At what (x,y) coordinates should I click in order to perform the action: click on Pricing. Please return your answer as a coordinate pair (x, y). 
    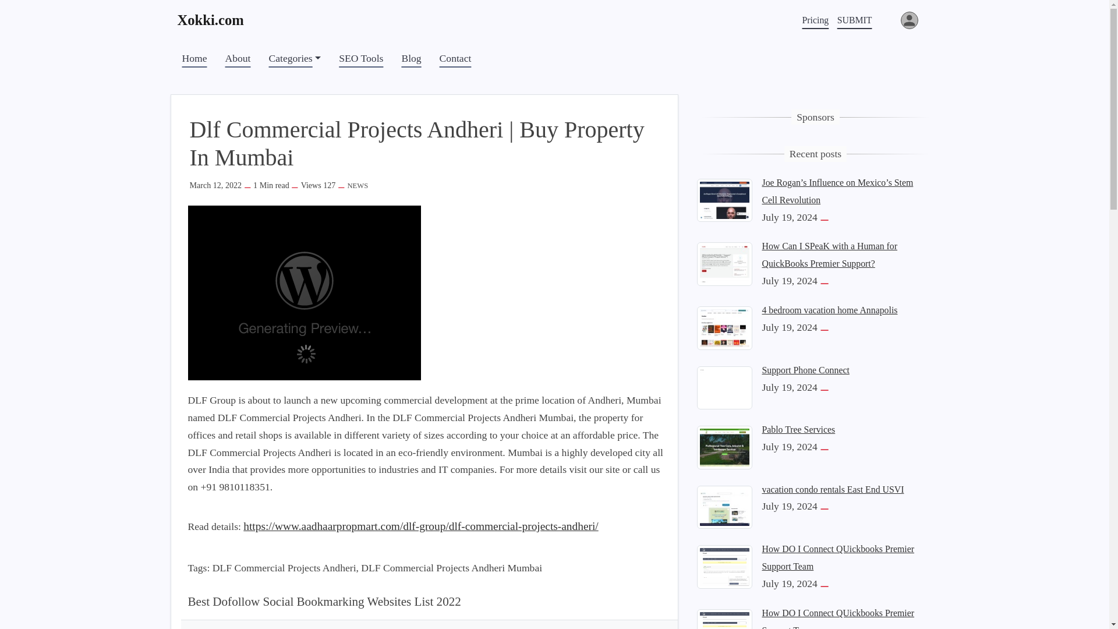
    Looking at the image, I should click on (815, 20).